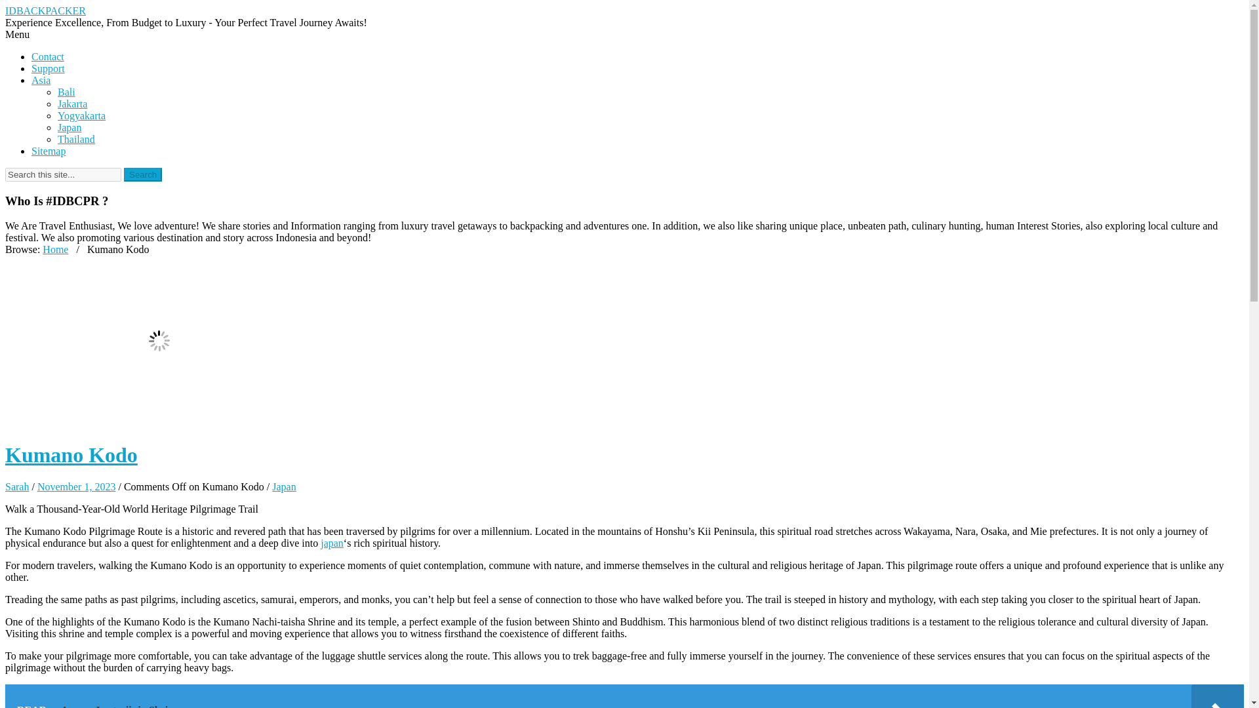 The height and width of the screenshot is (708, 1259). Describe the element at coordinates (63, 174) in the screenshot. I see `Search this site...` at that location.